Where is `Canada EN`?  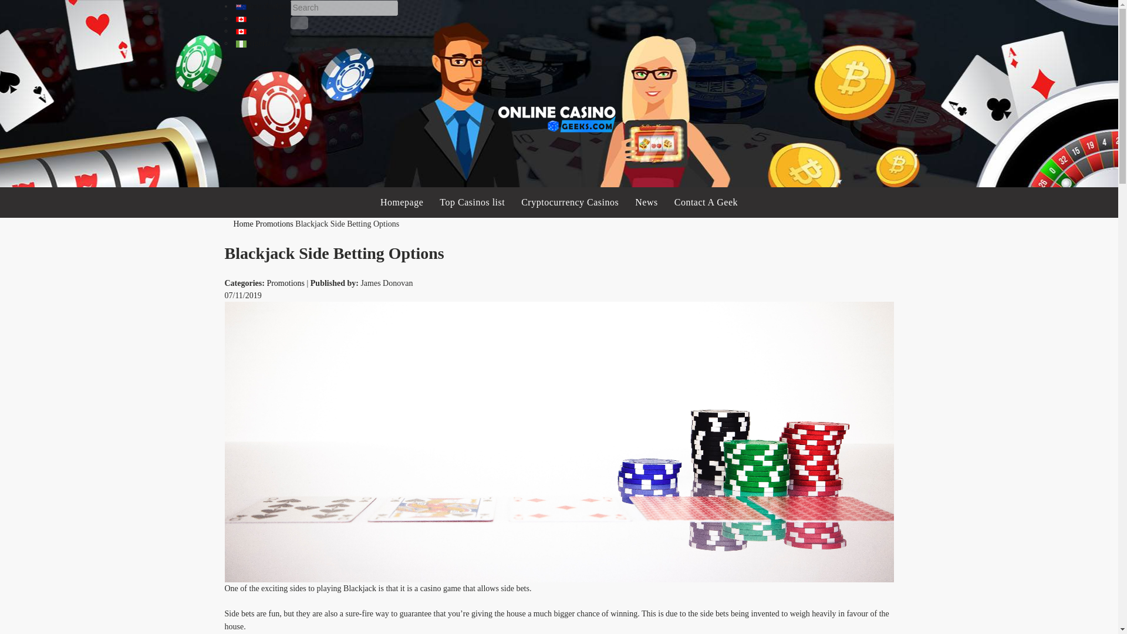
Canada EN is located at coordinates (259, 18).